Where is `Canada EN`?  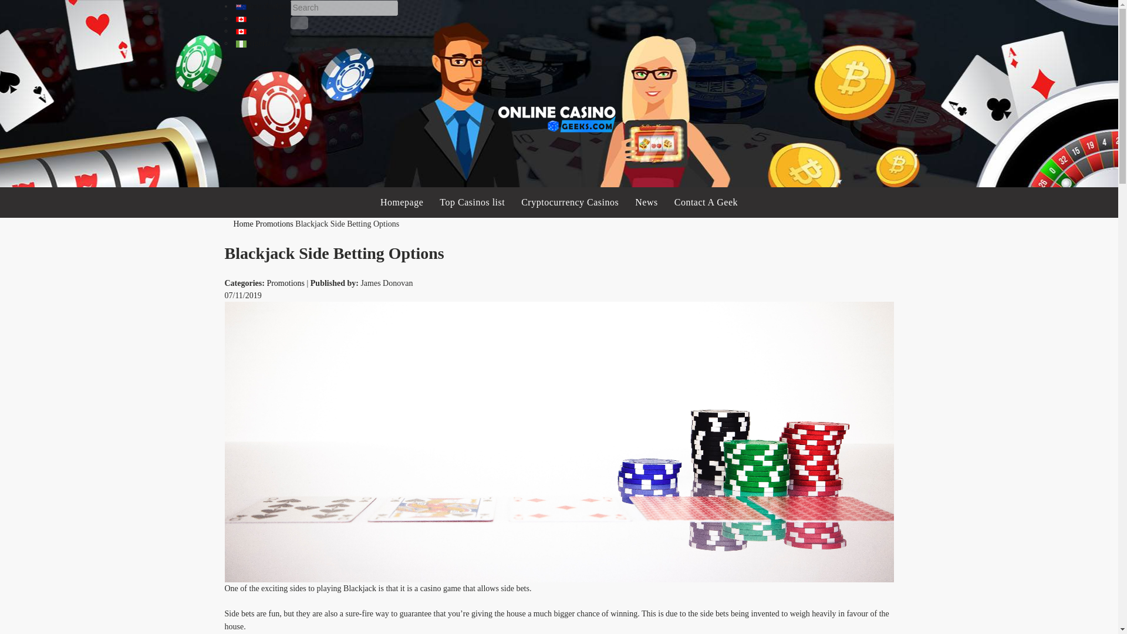
Canada EN is located at coordinates (259, 18).